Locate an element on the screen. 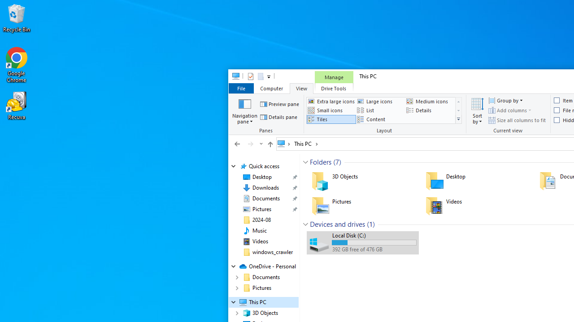 Image resolution: width=574 pixels, height=322 pixels. File tab is located at coordinates (241, 88).